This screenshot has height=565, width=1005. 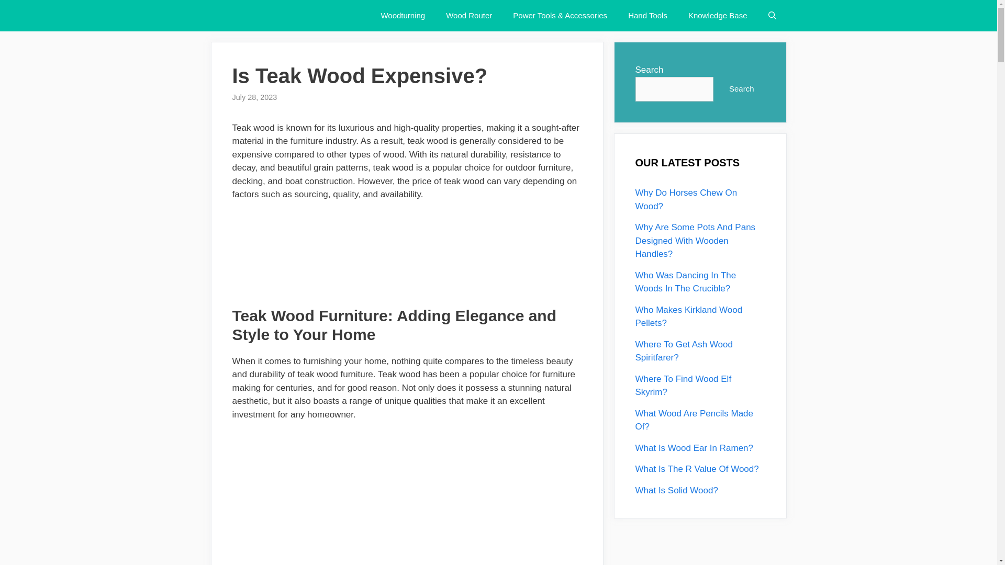 What do you see at coordinates (694, 447) in the screenshot?
I see `What Is Wood Ear In Ramen?` at bounding box center [694, 447].